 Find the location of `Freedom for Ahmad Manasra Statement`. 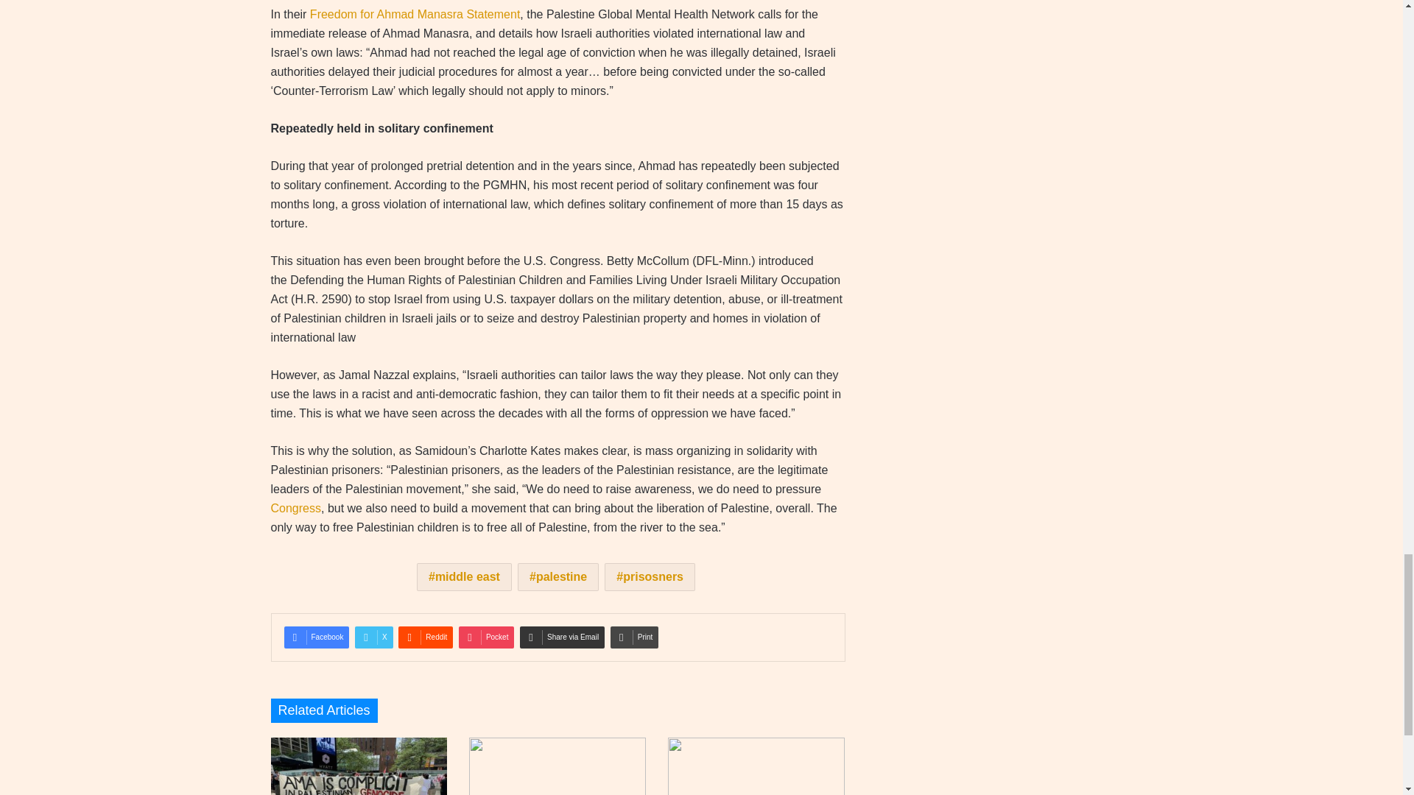

Freedom for Ahmad Manasra Statement is located at coordinates (413, 14).